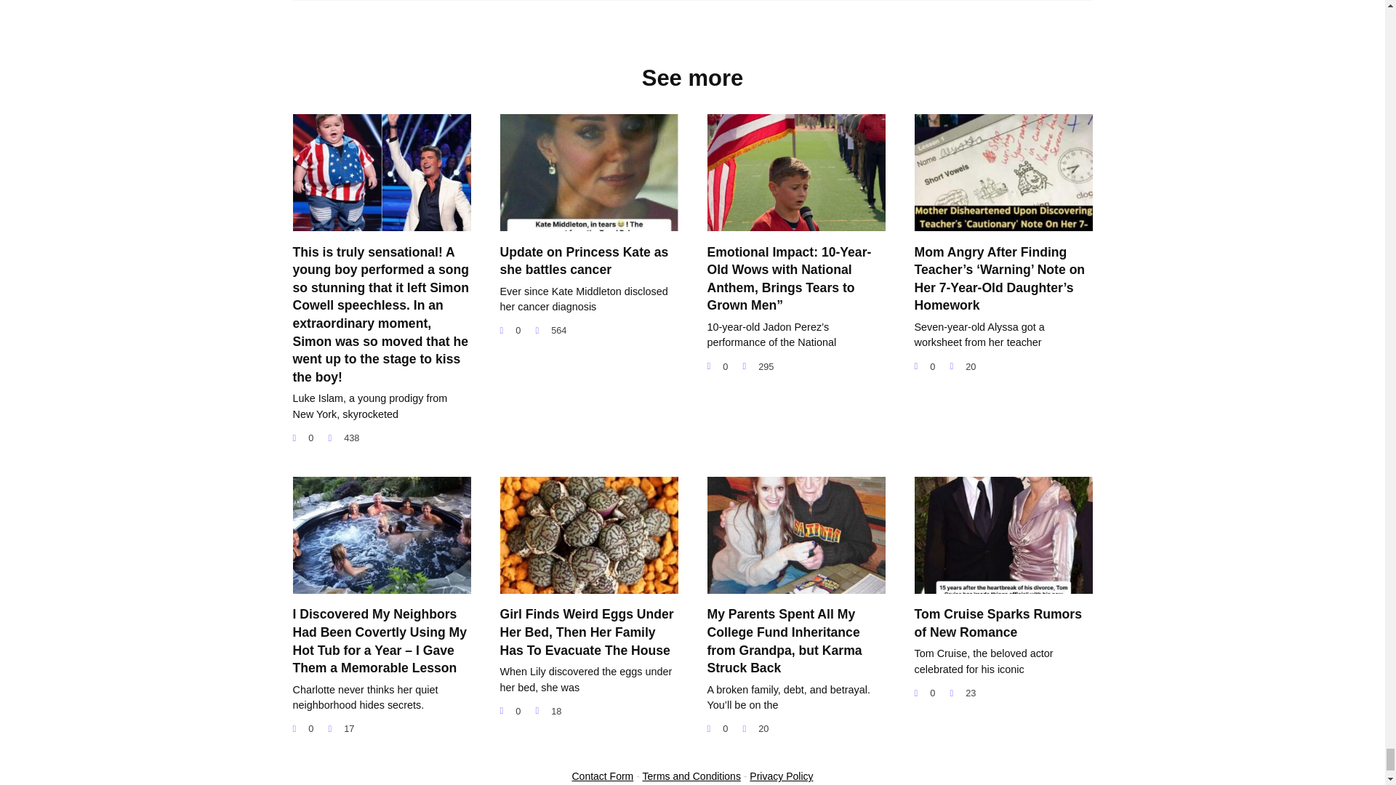  Describe the element at coordinates (781, 776) in the screenshot. I see `Privacy Policy` at that location.